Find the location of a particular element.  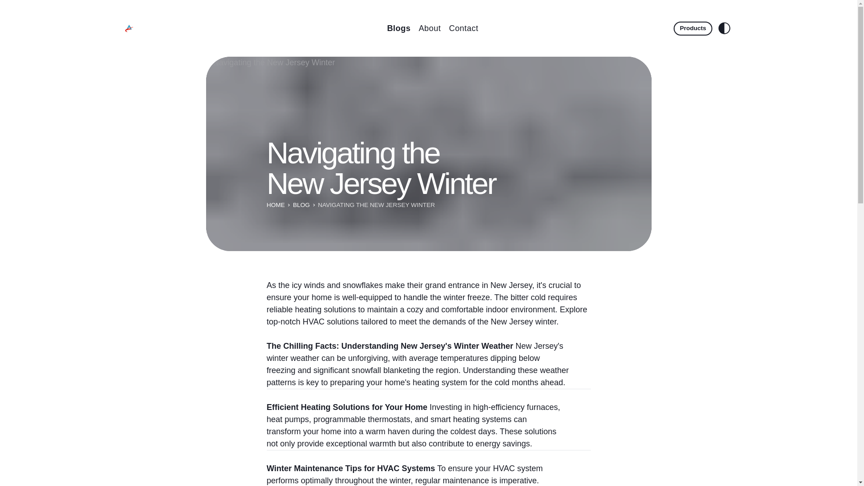

BLOG is located at coordinates (301, 205).